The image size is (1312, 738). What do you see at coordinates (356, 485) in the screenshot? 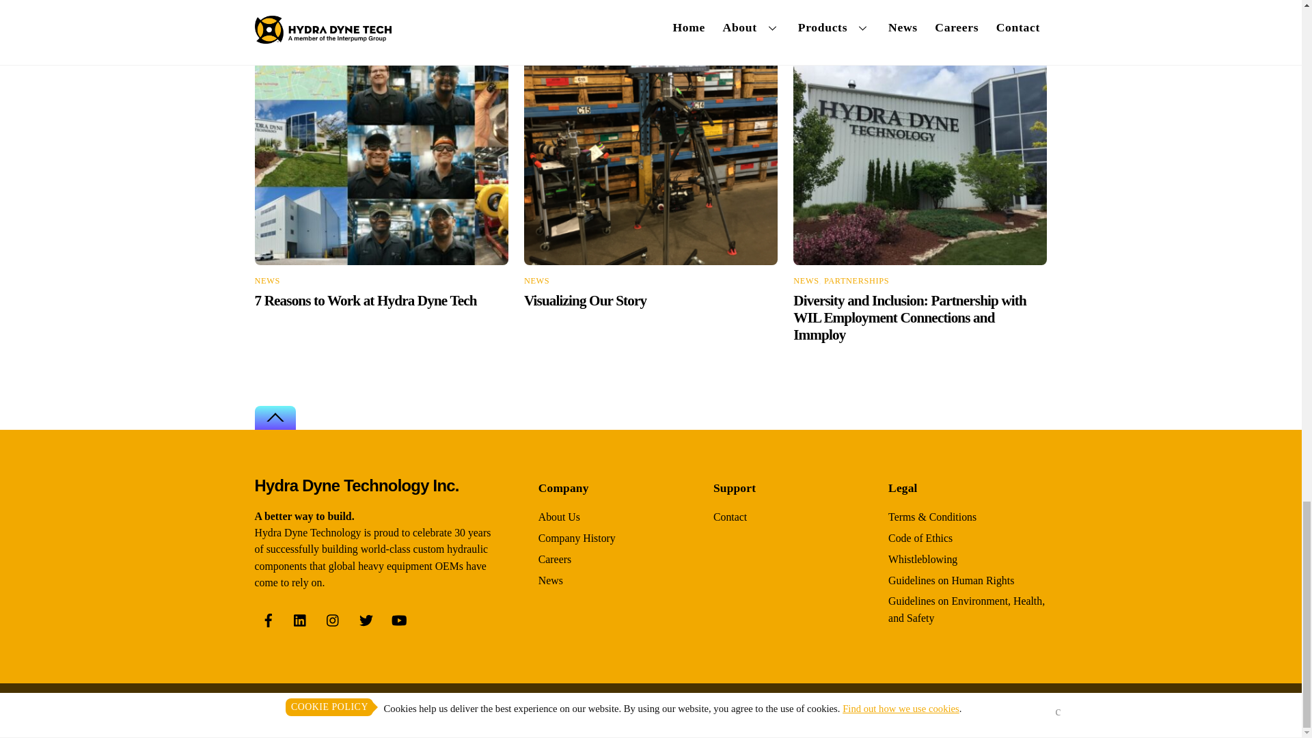
I see `Hydra Dyne Technology Inc.` at bounding box center [356, 485].